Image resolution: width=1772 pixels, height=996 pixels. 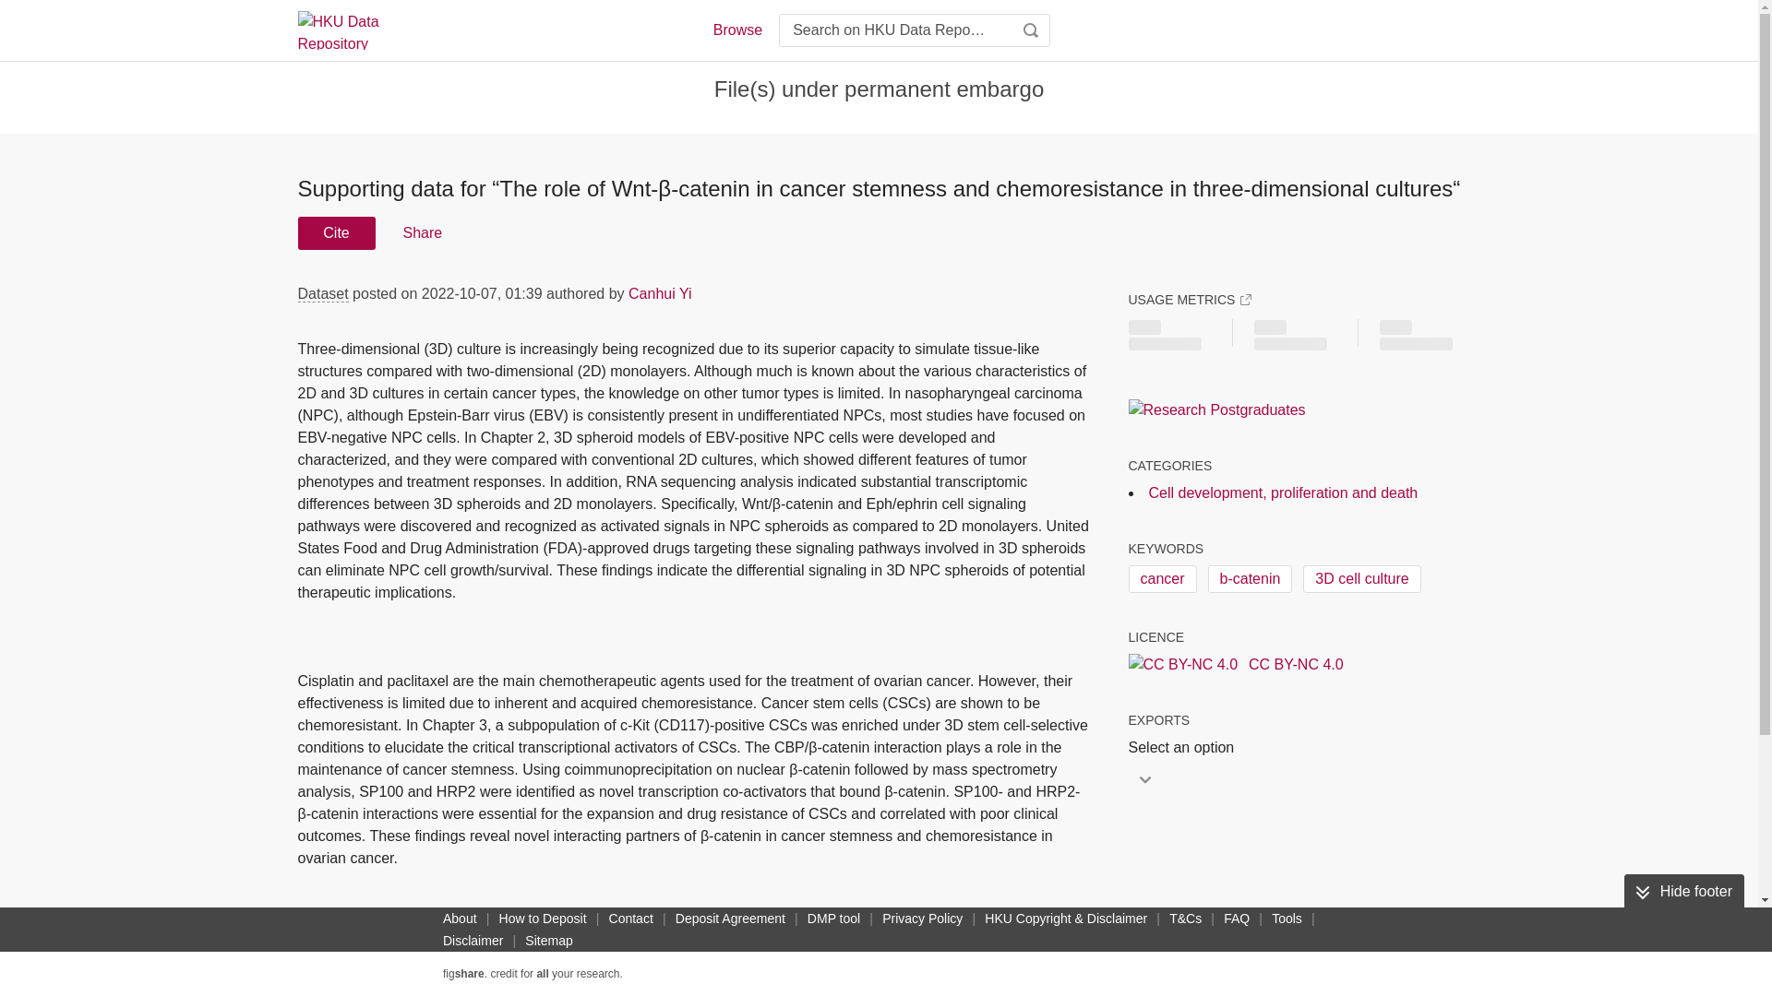 What do you see at coordinates (1161, 579) in the screenshot?
I see `cancer` at bounding box center [1161, 579].